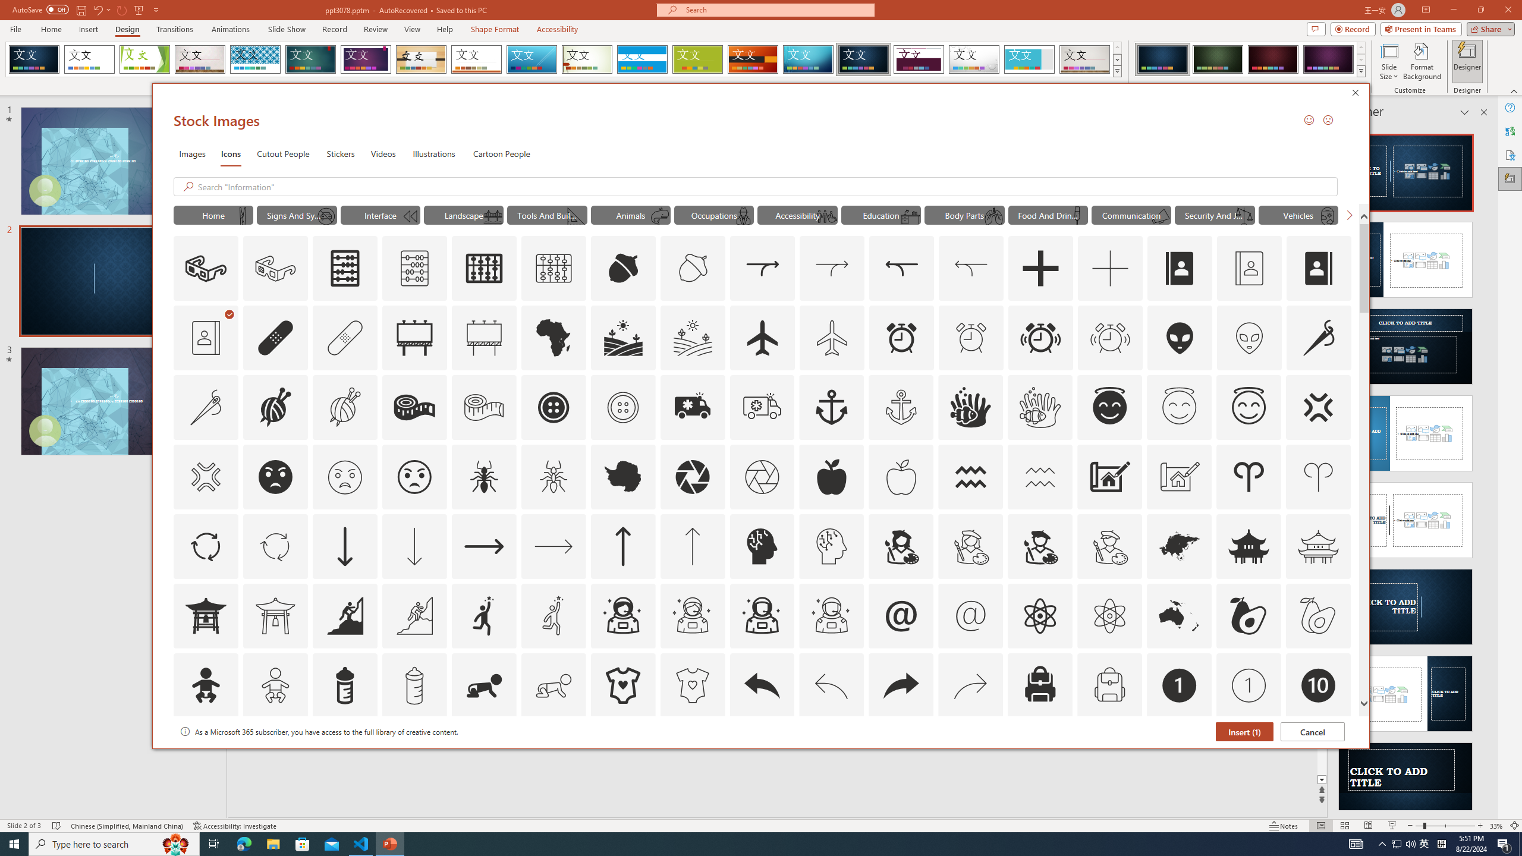 The width and height of the screenshot is (1522, 856). What do you see at coordinates (762, 755) in the screenshot?
I see `AutomationID: Icons_Badge5_M` at bounding box center [762, 755].